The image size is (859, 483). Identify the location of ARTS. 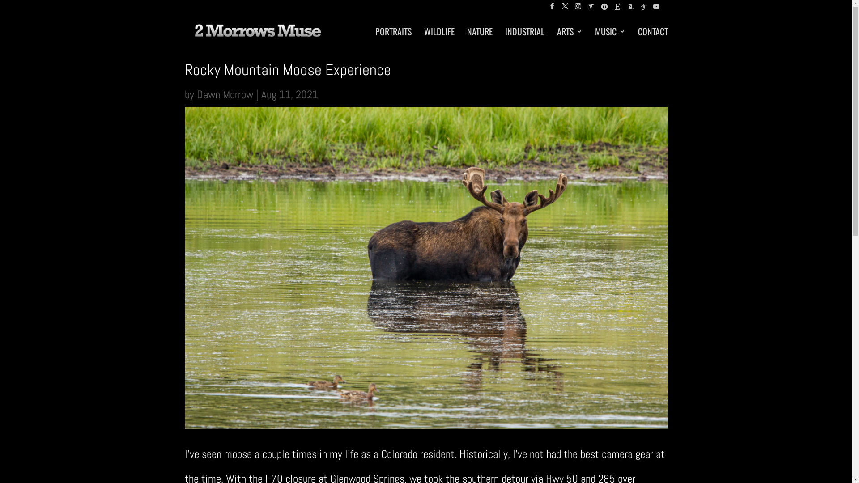
(569, 38).